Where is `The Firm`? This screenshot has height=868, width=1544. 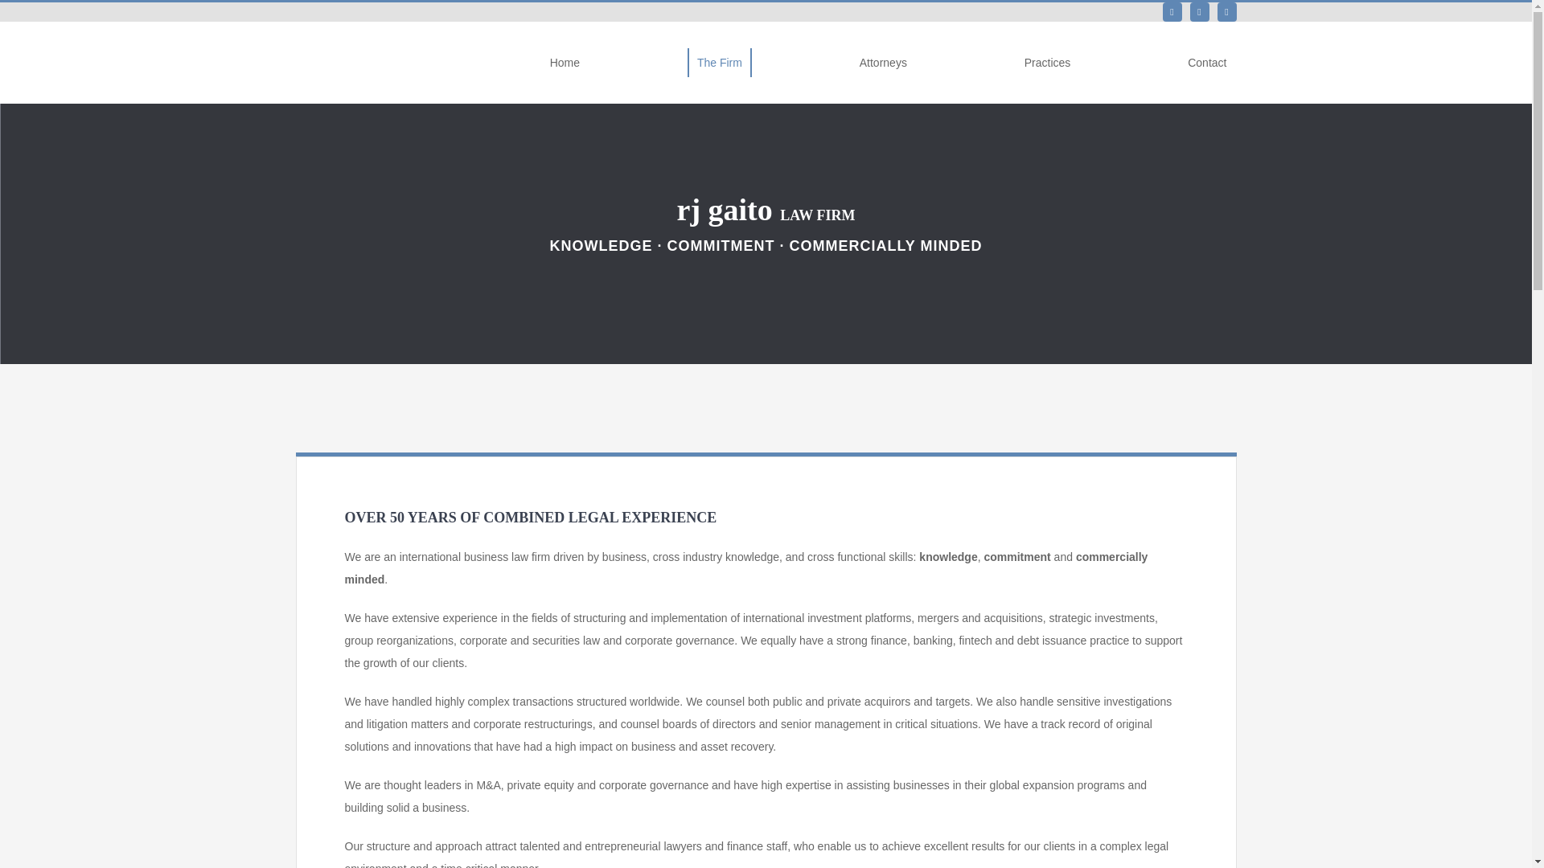
The Firm is located at coordinates (719, 63).